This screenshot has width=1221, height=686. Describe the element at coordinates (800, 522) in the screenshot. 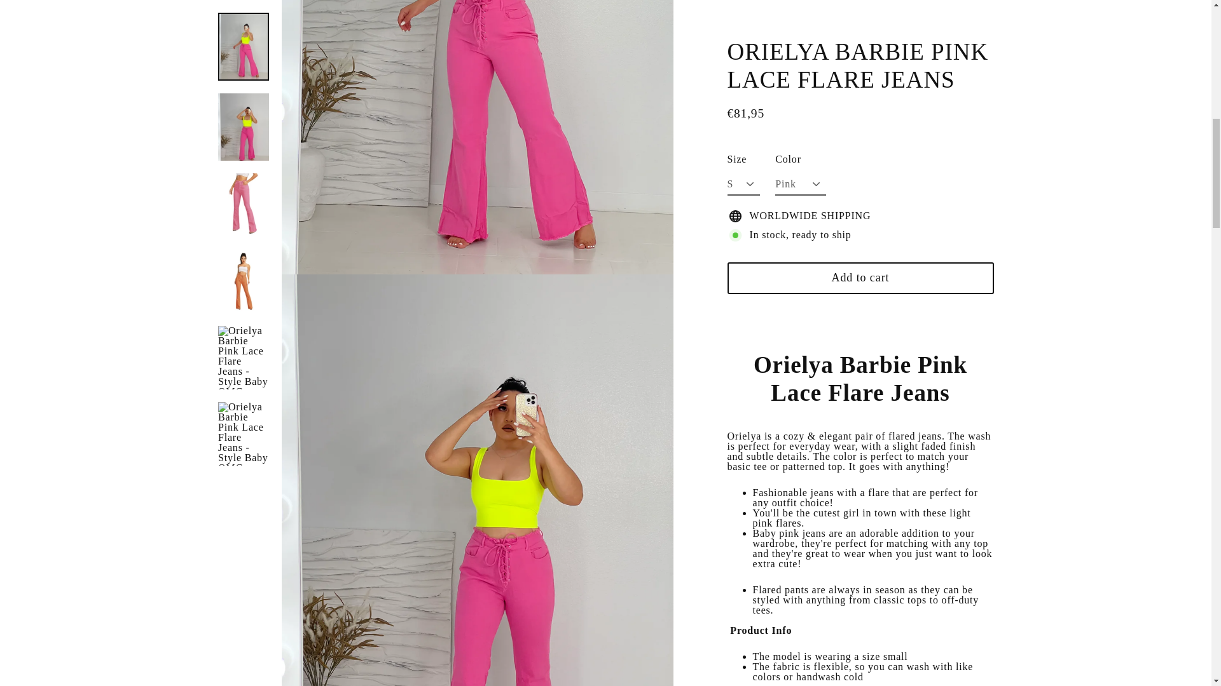

I see `Share on Facebook` at that location.